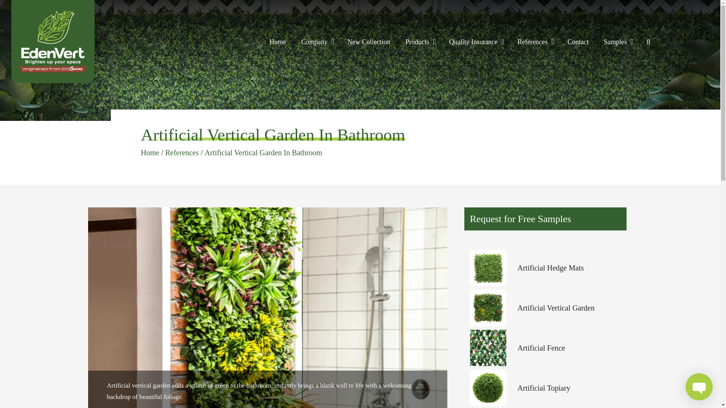 This screenshot has width=726, height=408. I want to click on Contact, so click(578, 42).